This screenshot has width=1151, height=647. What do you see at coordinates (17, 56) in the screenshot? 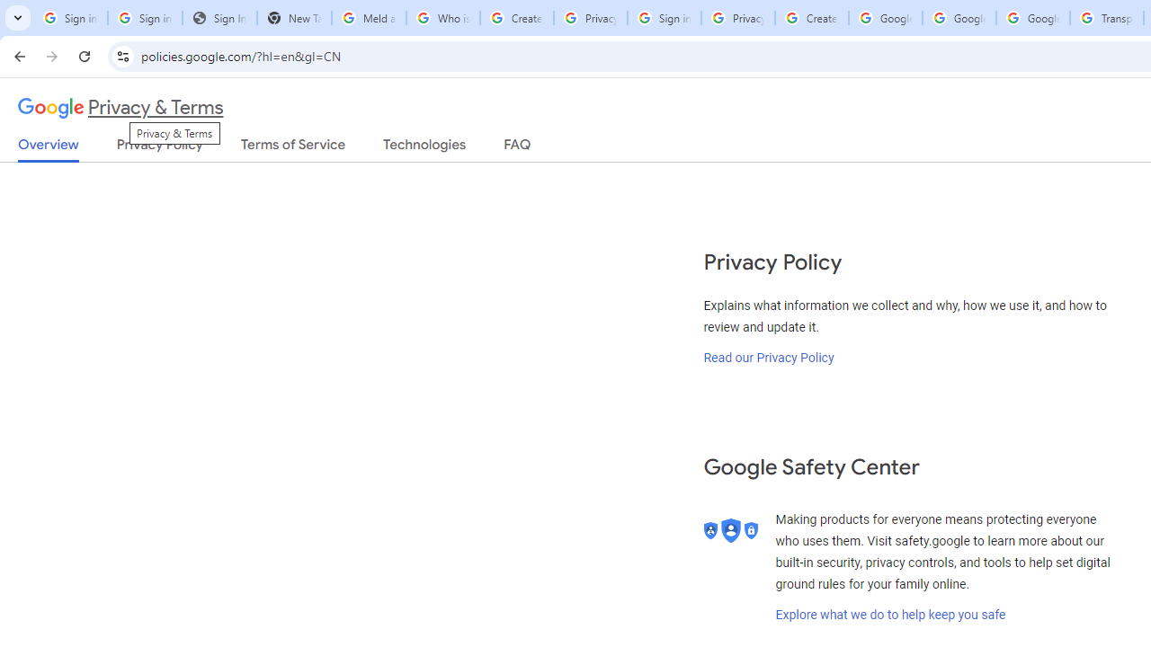
I see `Back` at bounding box center [17, 56].